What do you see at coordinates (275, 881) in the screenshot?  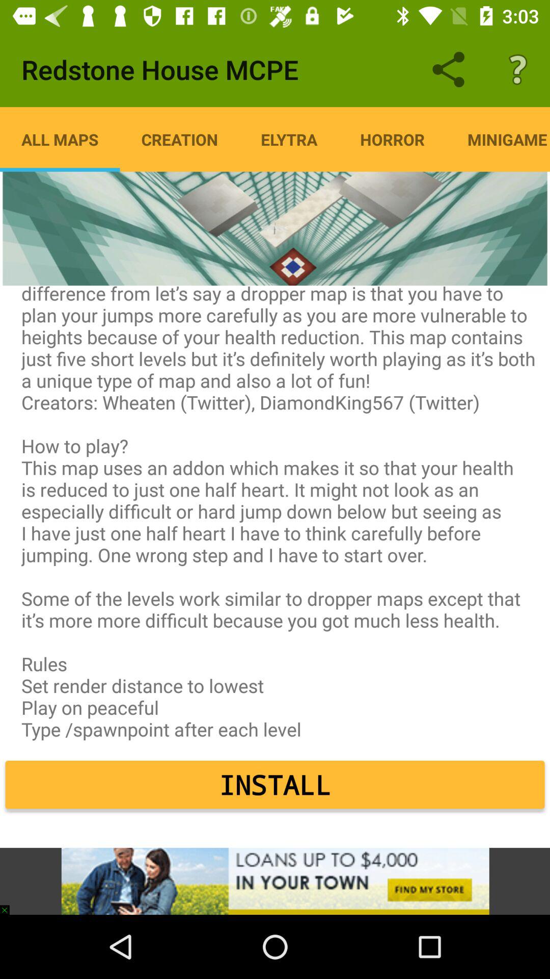 I see `go to advertisement` at bounding box center [275, 881].